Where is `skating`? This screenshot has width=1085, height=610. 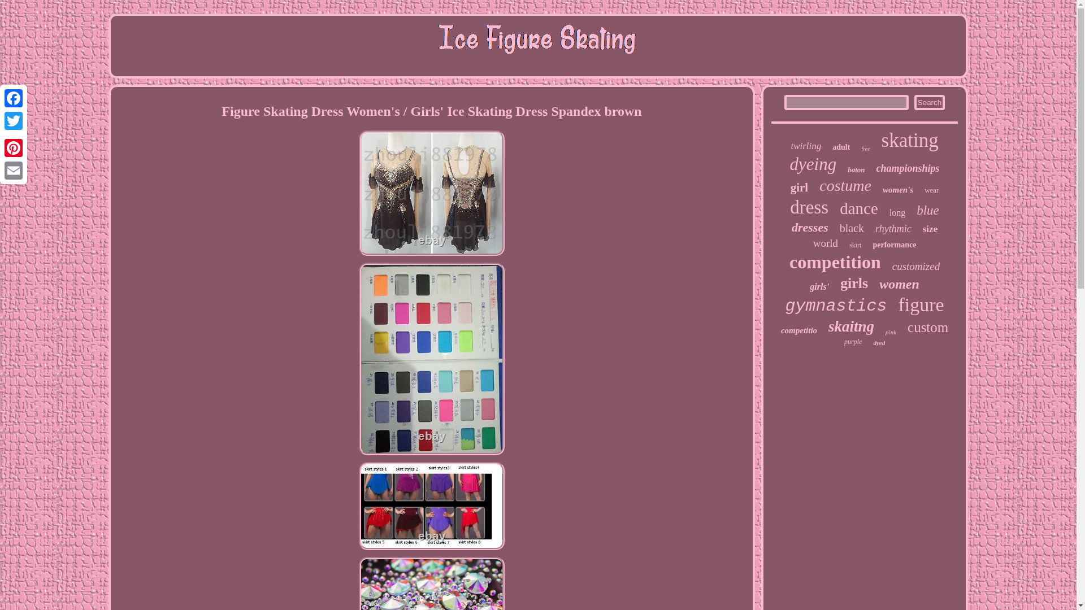
skating is located at coordinates (910, 140).